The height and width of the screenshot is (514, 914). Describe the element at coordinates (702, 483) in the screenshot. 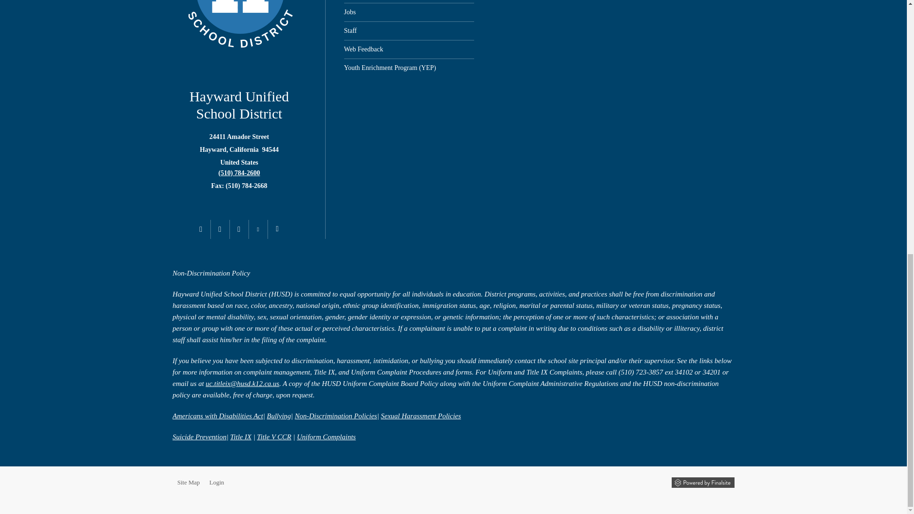

I see `Powered by Finalsite opens in a new window` at that location.